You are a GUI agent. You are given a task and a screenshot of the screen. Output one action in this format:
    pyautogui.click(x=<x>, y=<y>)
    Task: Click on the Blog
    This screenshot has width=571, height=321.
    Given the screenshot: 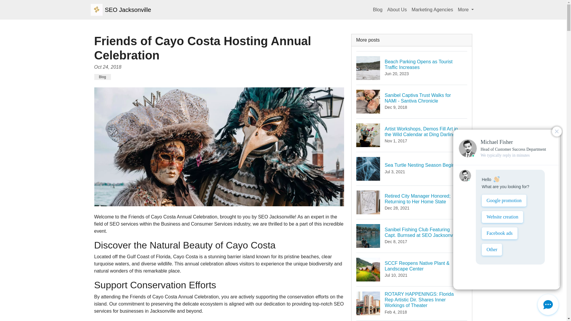 What is the action you would take?
    pyautogui.click(x=102, y=77)
    